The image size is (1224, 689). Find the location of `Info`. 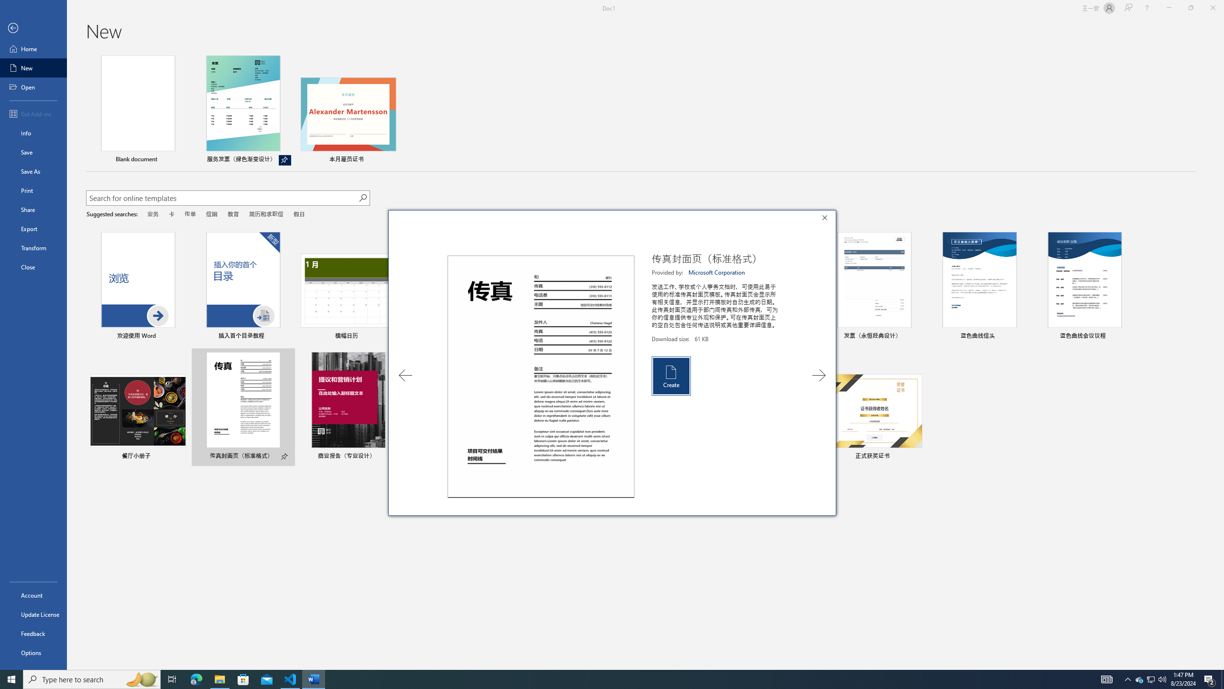

Info is located at coordinates (33, 133).